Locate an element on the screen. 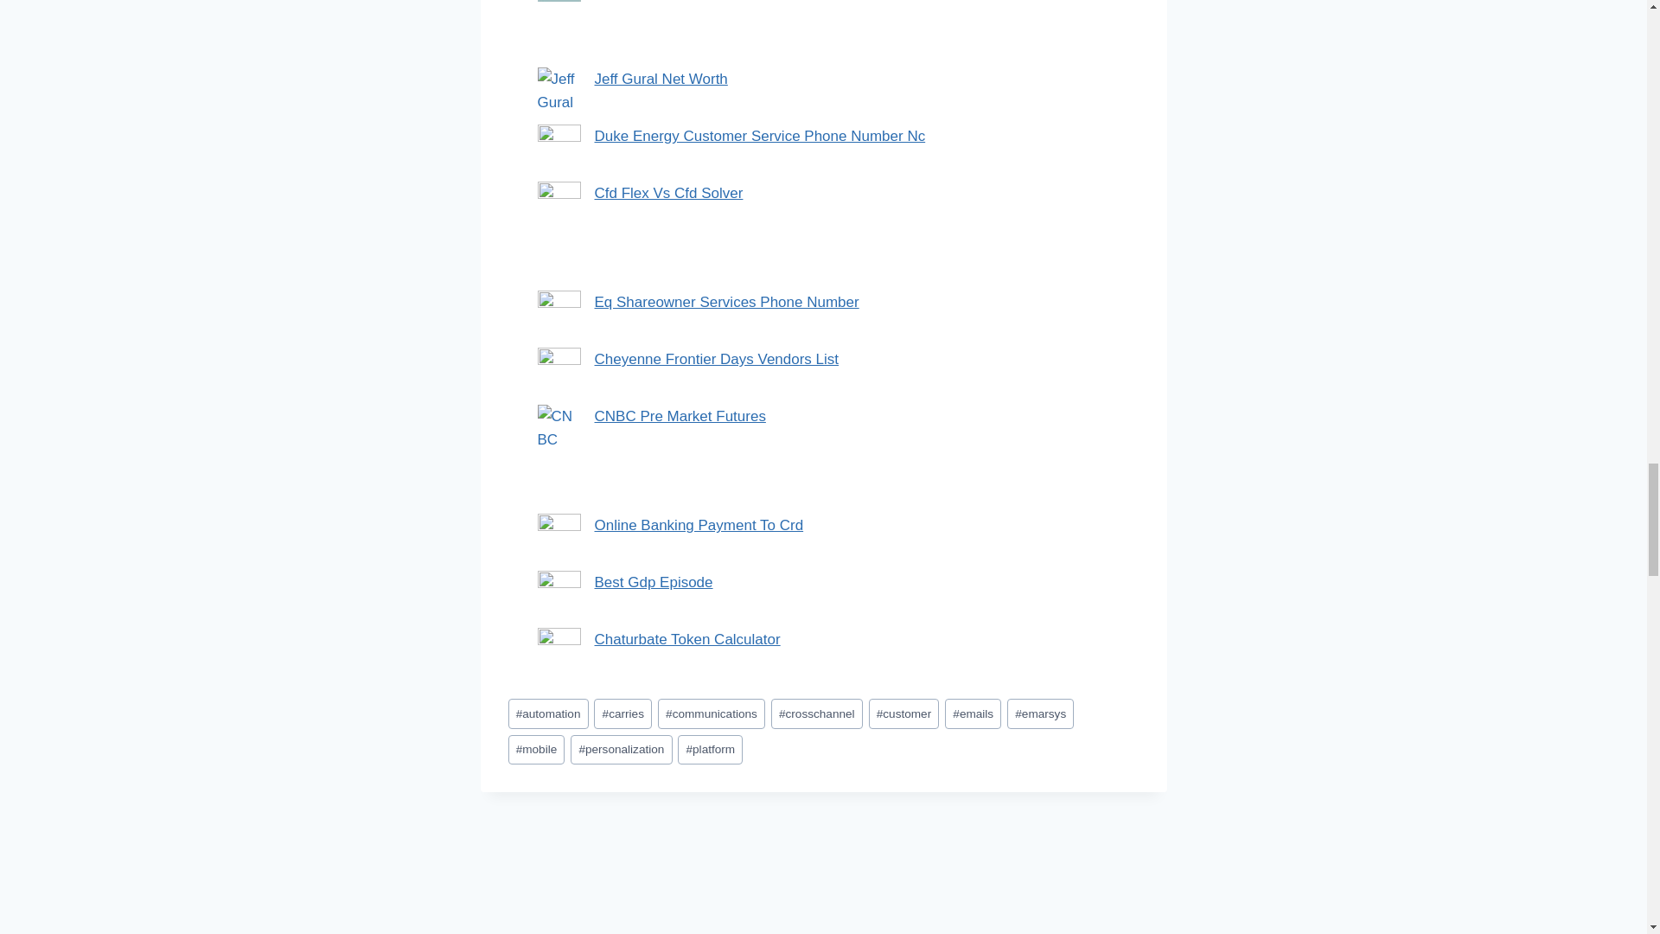 This screenshot has height=934, width=1660. Cheyenne Frontier Days Vendors List is located at coordinates (717, 360).